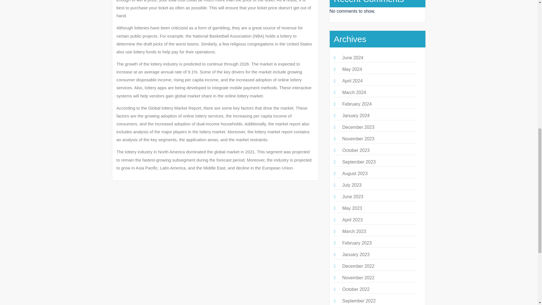 This screenshot has height=305, width=542. What do you see at coordinates (352, 58) in the screenshot?
I see `June 2024` at bounding box center [352, 58].